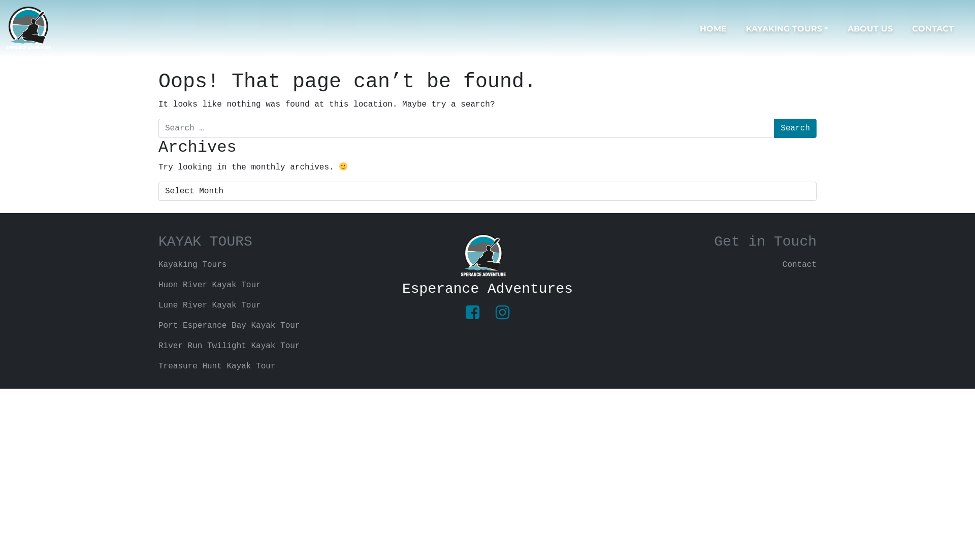 Image resolution: width=975 pixels, height=548 pixels. What do you see at coordinates (793, 29) in the screenshot?
I see `KAYAKING TOURS` at bounding box center [793, 29].